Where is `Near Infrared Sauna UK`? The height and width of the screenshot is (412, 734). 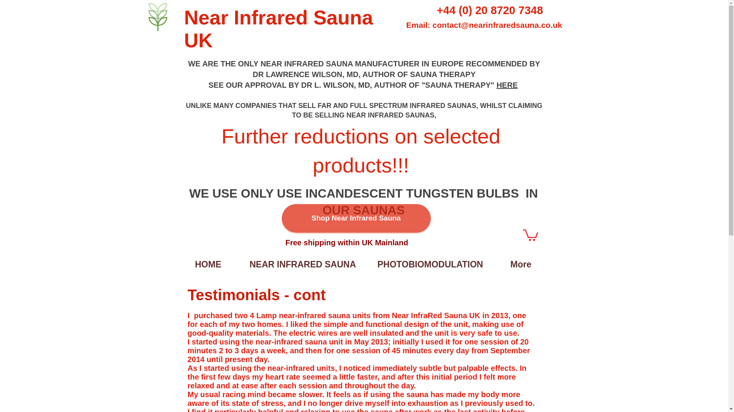
Near Infrared Sauna UK is located at coordinates (278, 29).